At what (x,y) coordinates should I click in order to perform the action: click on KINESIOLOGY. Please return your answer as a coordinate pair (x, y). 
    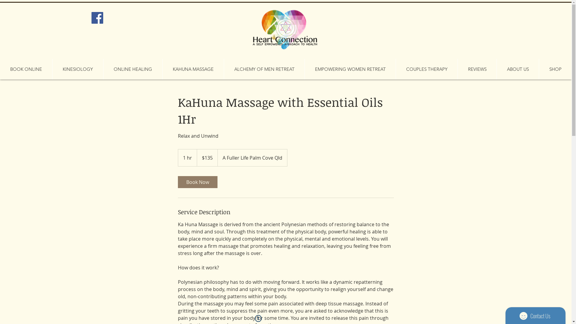
    Looking at the image, I should click on (78, 69).